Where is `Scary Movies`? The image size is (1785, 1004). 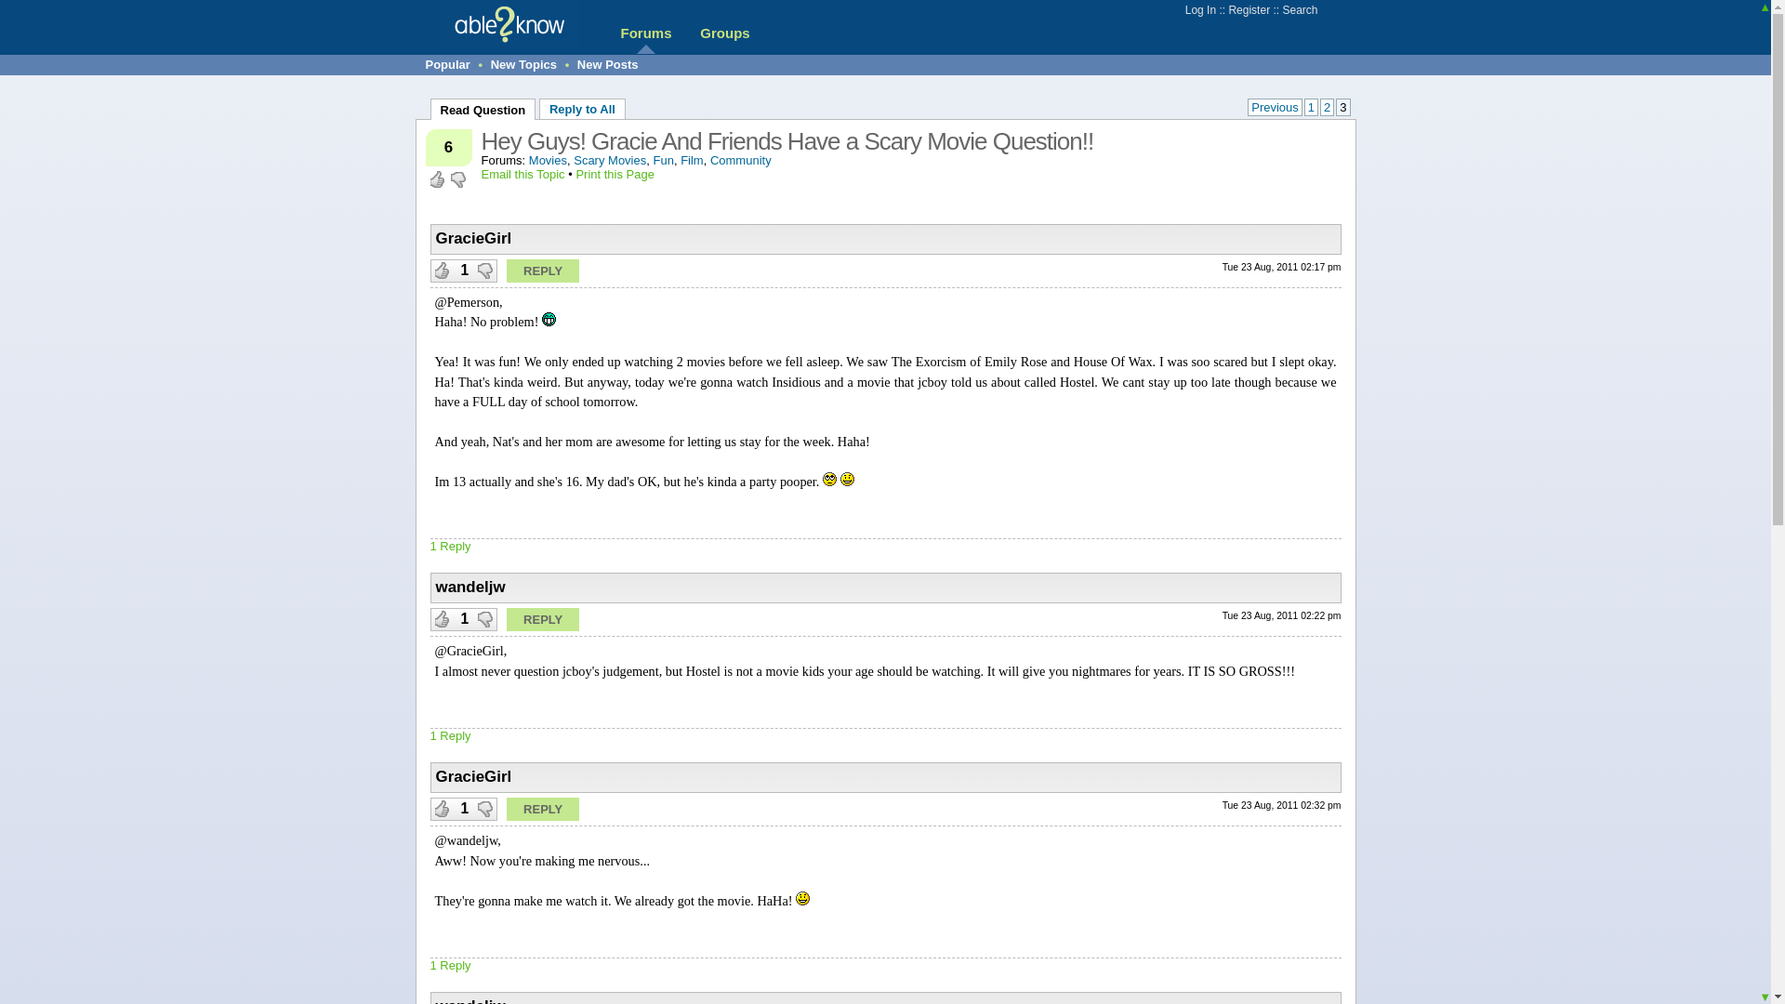 Scary Movies is located at coordinates (610, 160).